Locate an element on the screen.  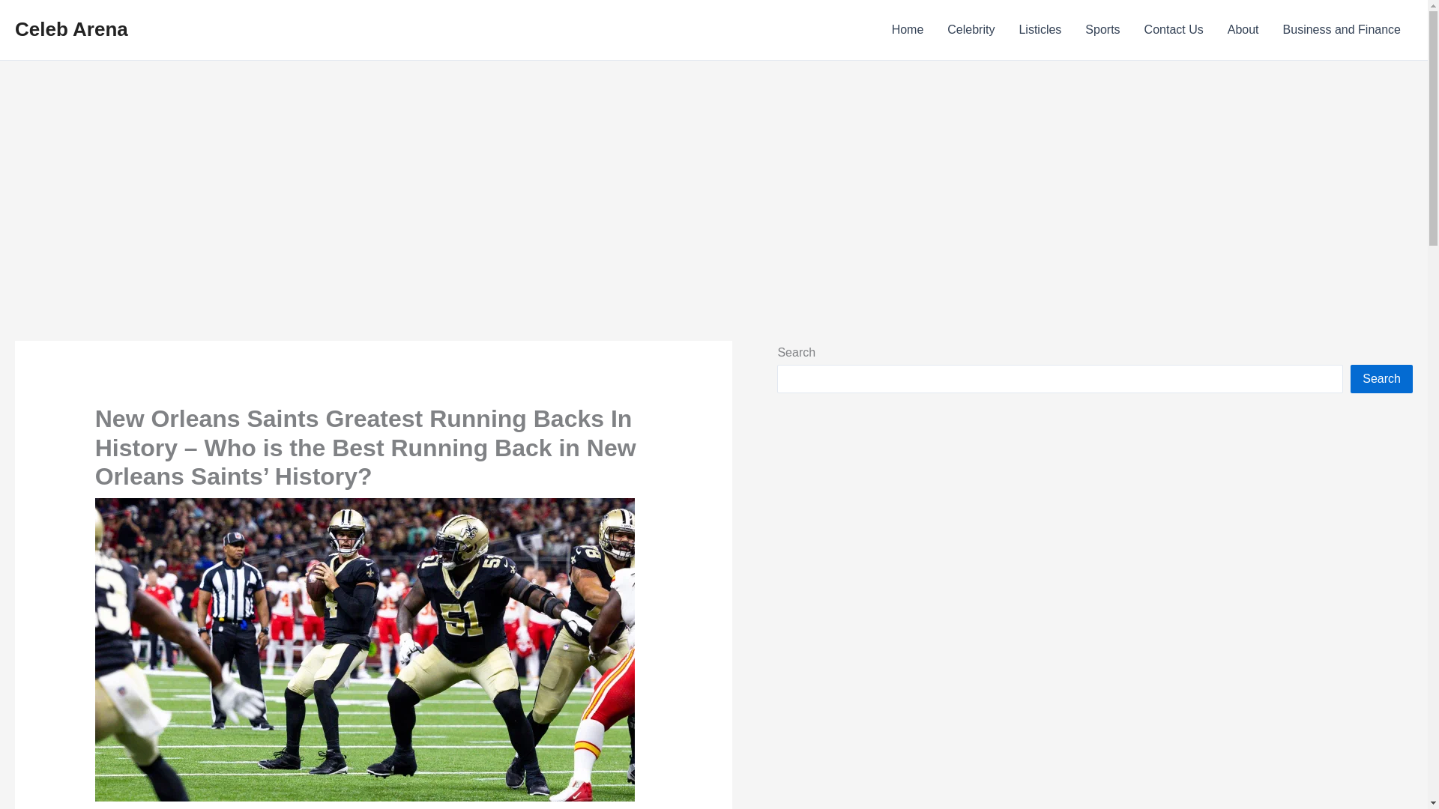
About is located at coordinates (1243, 30).